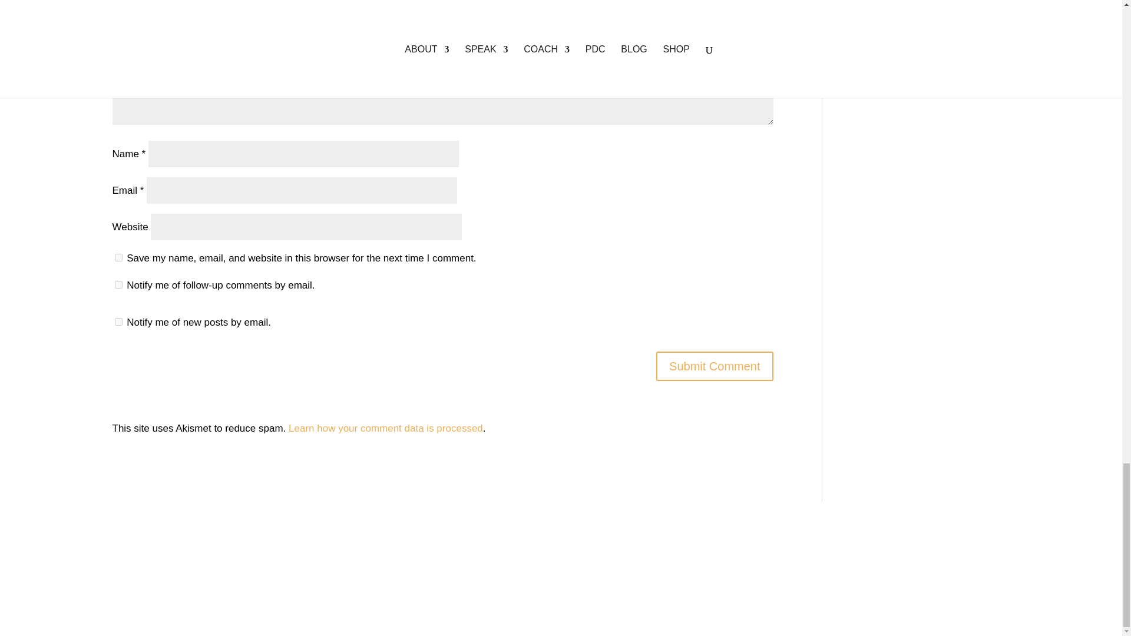  Describe the element at coordinates (118, 257) in the screenshot. I see `yes` at that location.